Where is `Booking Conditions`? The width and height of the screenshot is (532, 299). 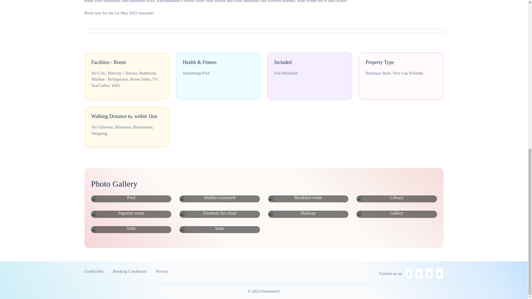
Booking Conditions is located at coordinates (130, 271).